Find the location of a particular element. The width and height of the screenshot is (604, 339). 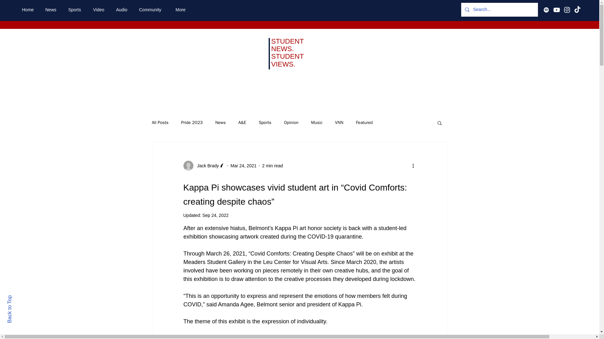

Opinion is located at coordinates (291, 122).